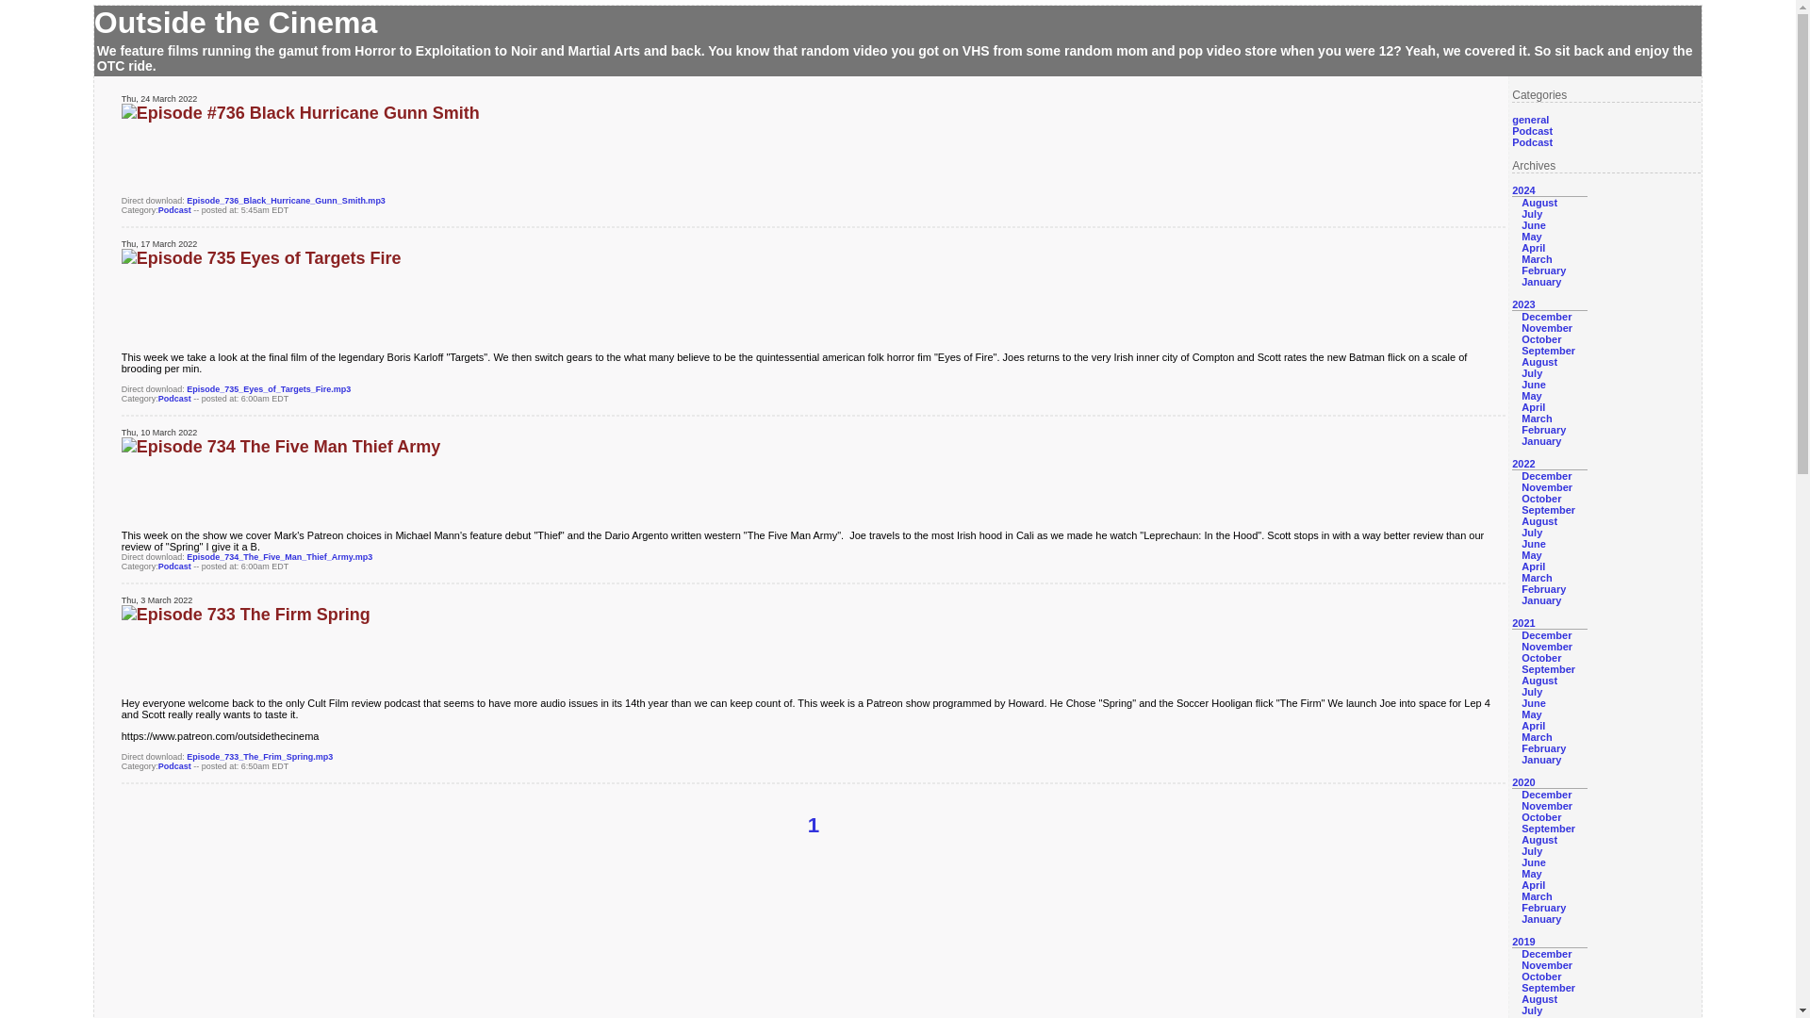 This screenshot has width=1810, height=1018. Describe the element at coordinates (1540, 339) in the screenshot. I see `October` at that location.